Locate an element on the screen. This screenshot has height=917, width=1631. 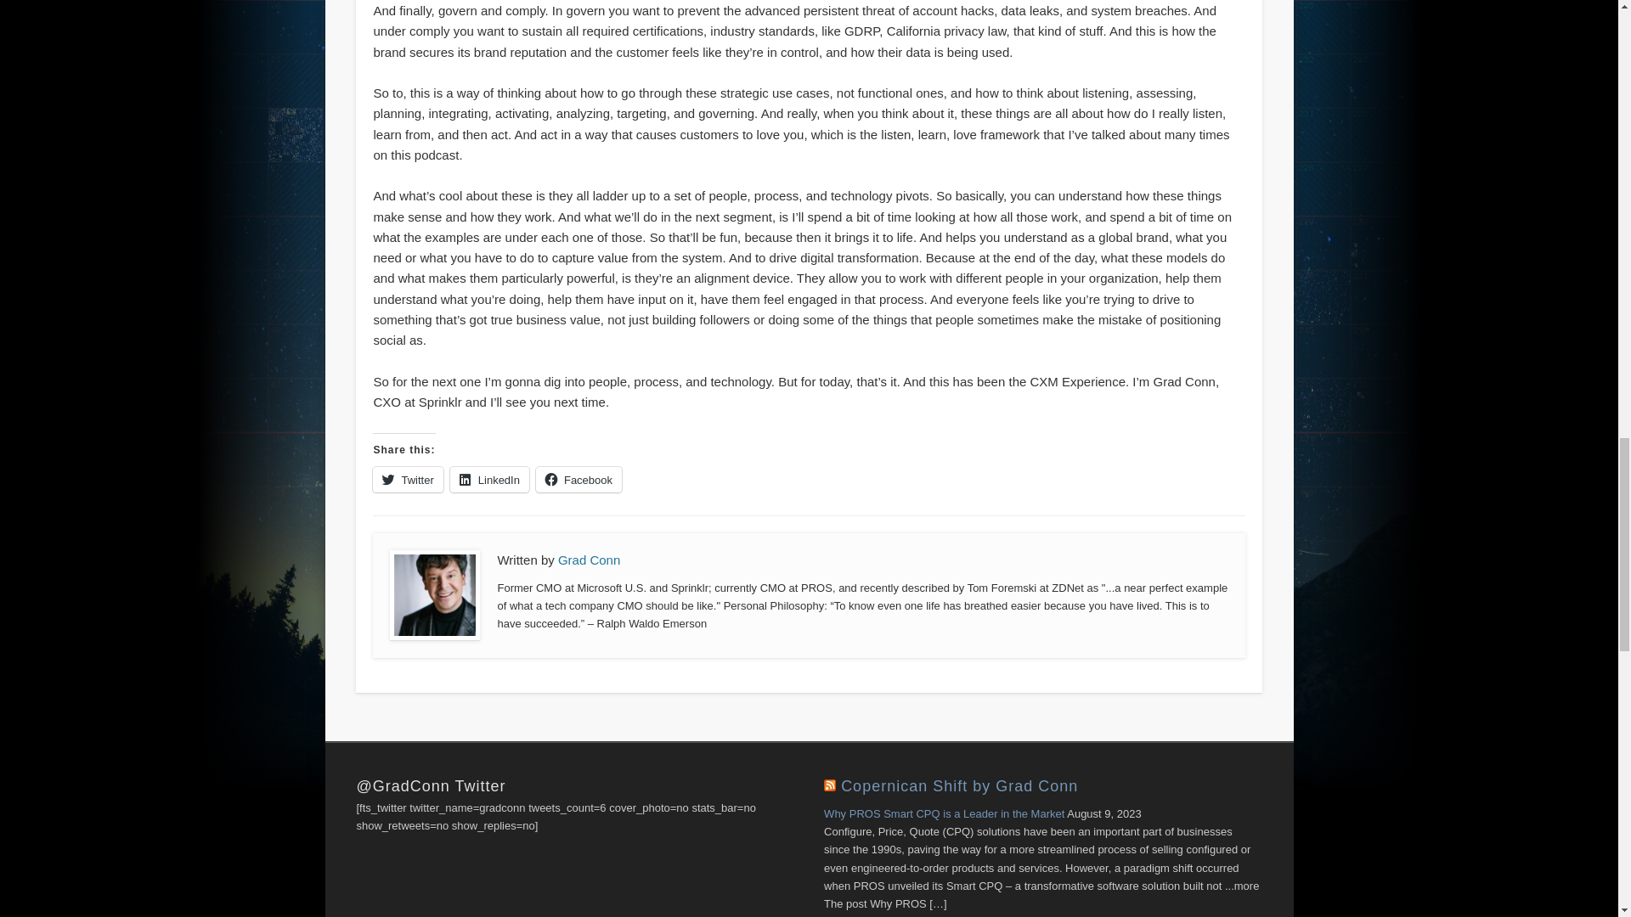
Facebook is located at coordinates (578, 479).